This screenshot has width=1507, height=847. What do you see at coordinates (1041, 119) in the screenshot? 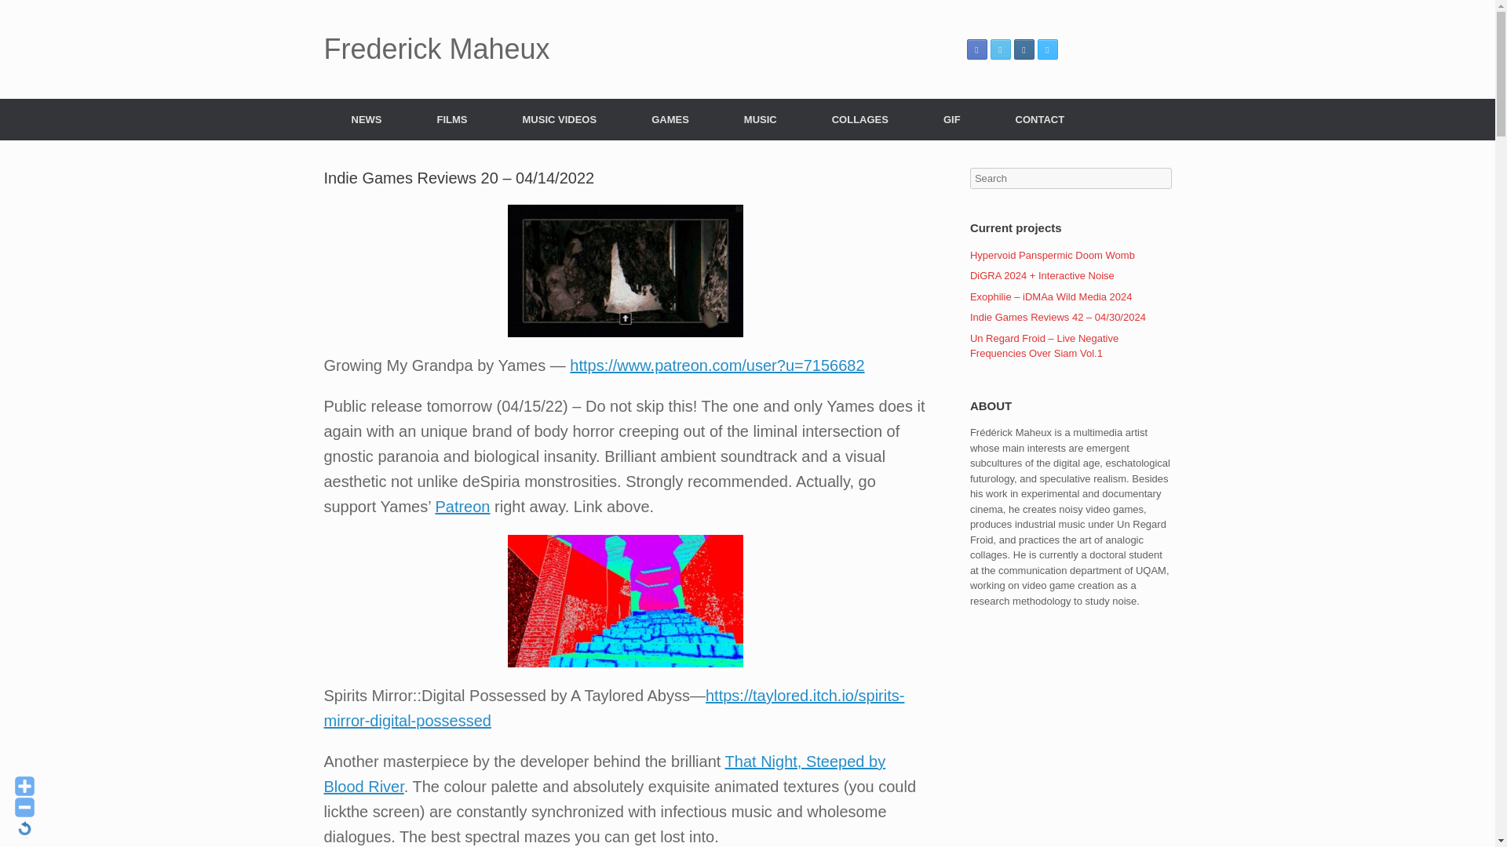
I see `CONTACT` at bounding box center [1041, 119].